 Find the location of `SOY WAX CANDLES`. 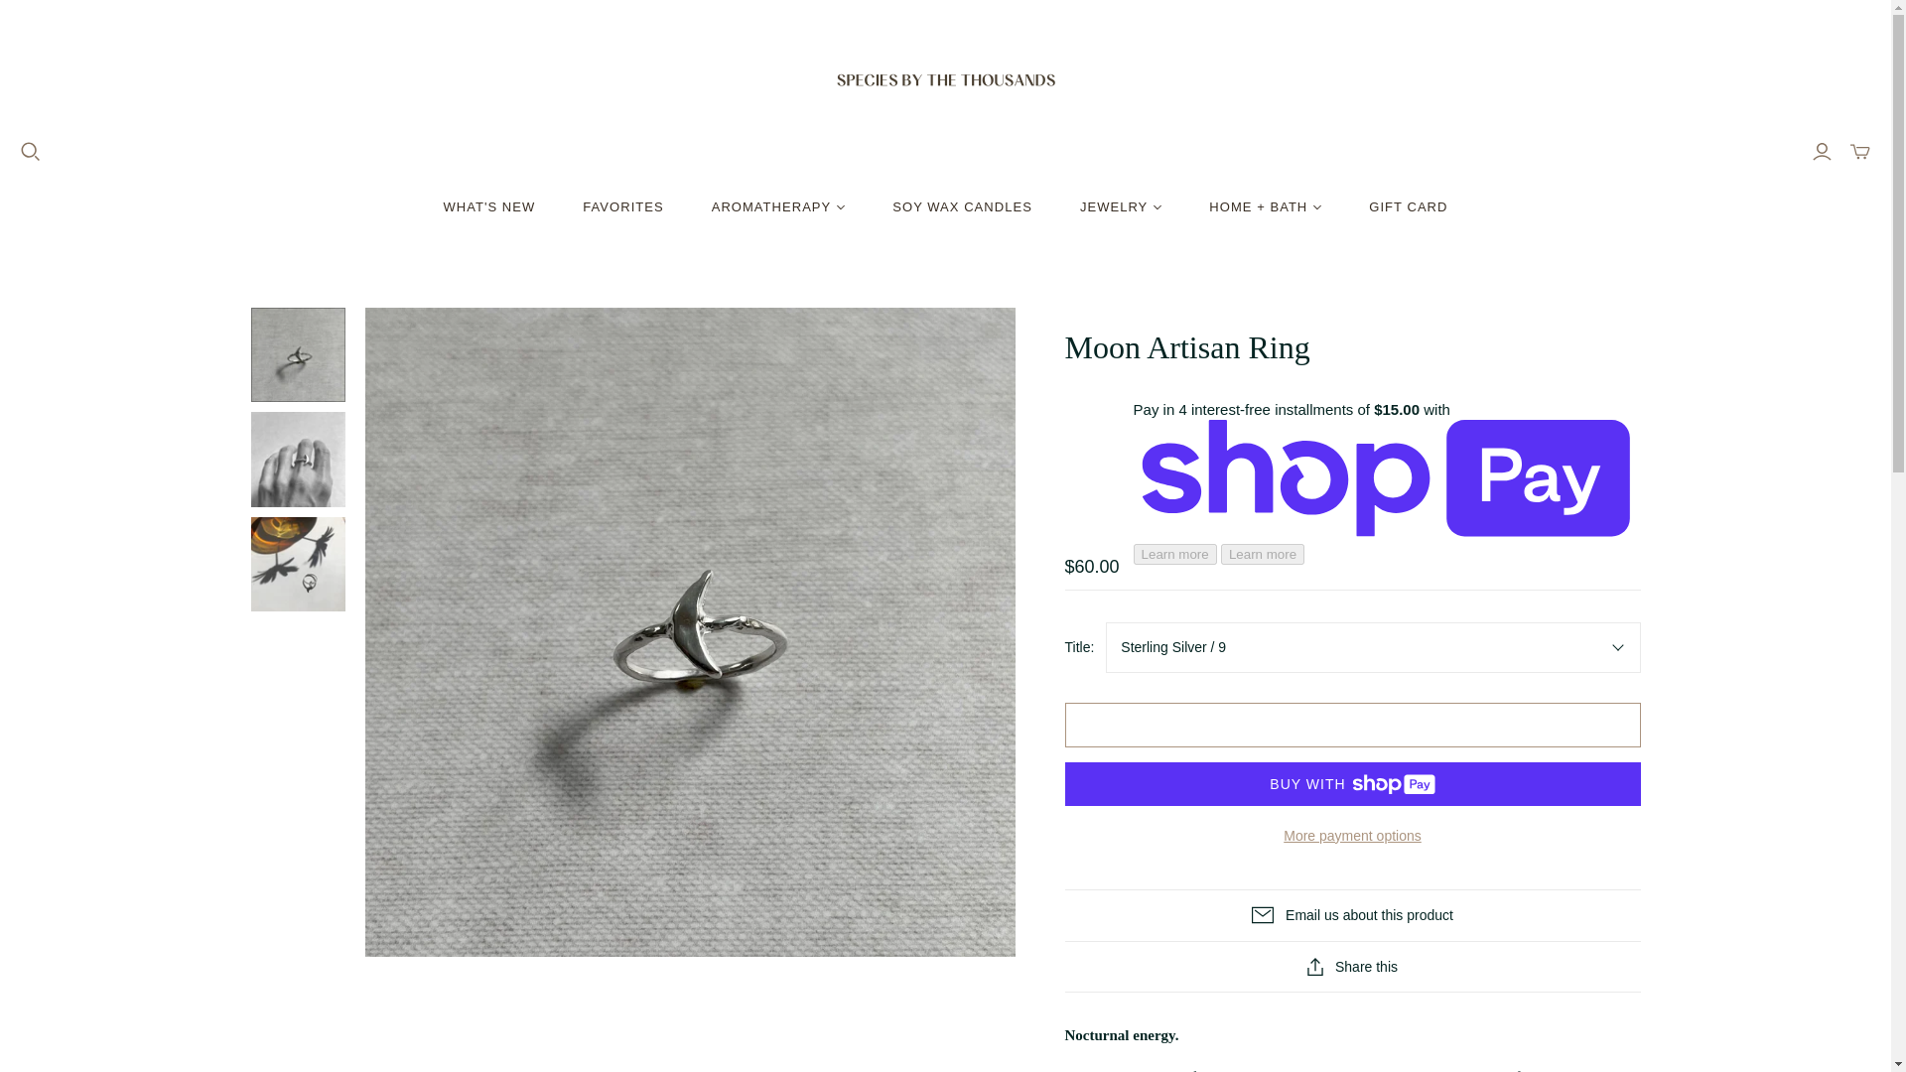

SOY WAX CANDLES is located at coordinates (962, 206).